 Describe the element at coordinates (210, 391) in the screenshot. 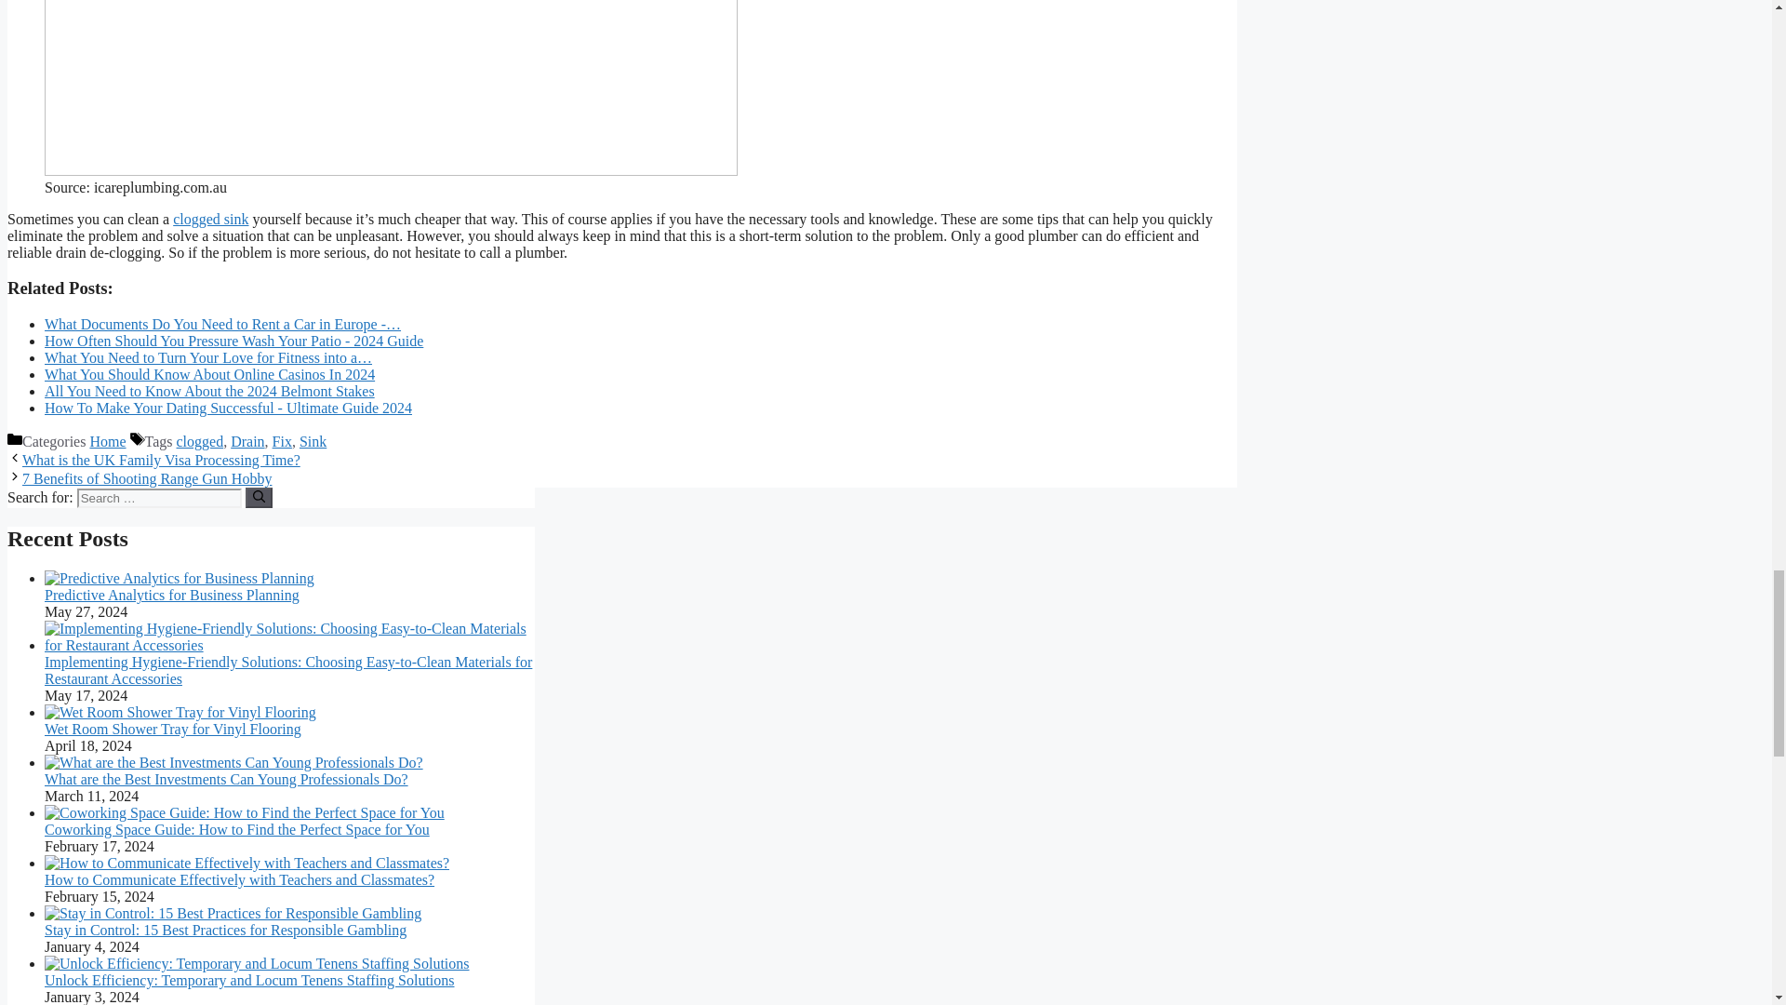

I see `All You Need to Know About the 2024 Belmont Stakes` at that location.